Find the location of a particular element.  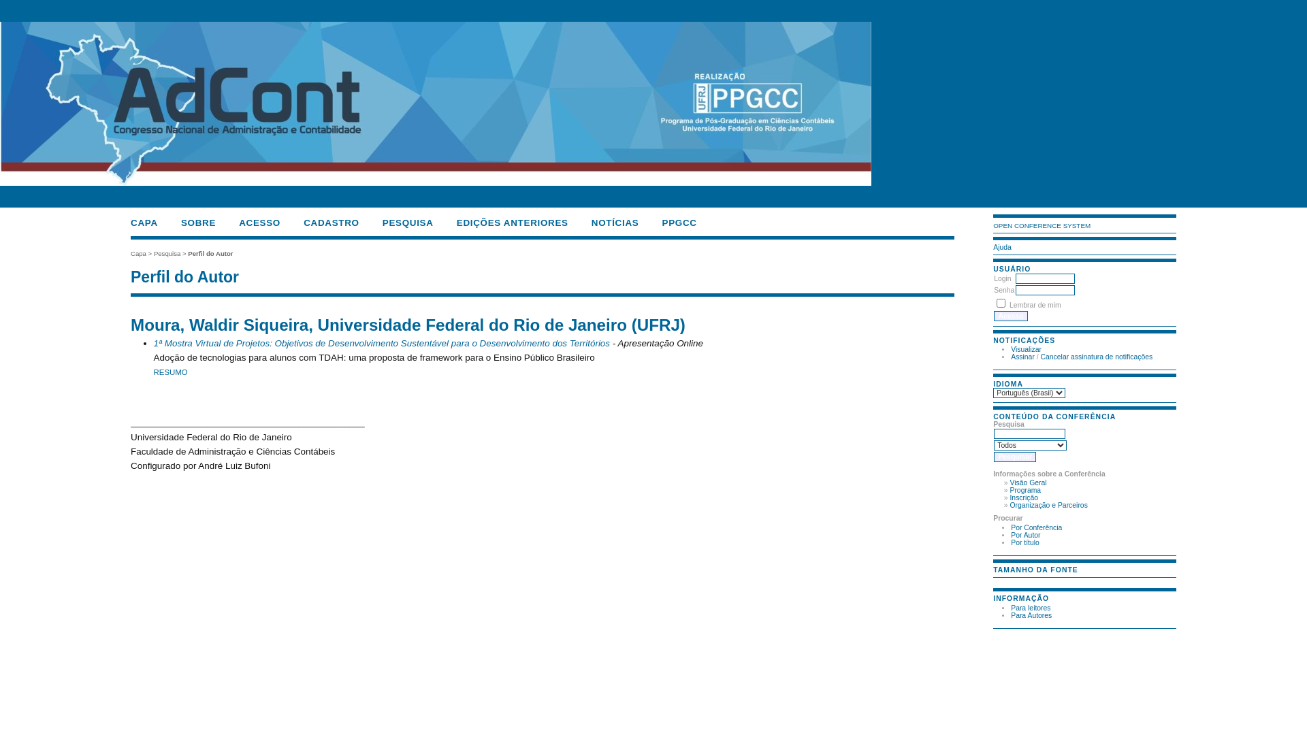

SOBRE is located at coordinates (199, 223).